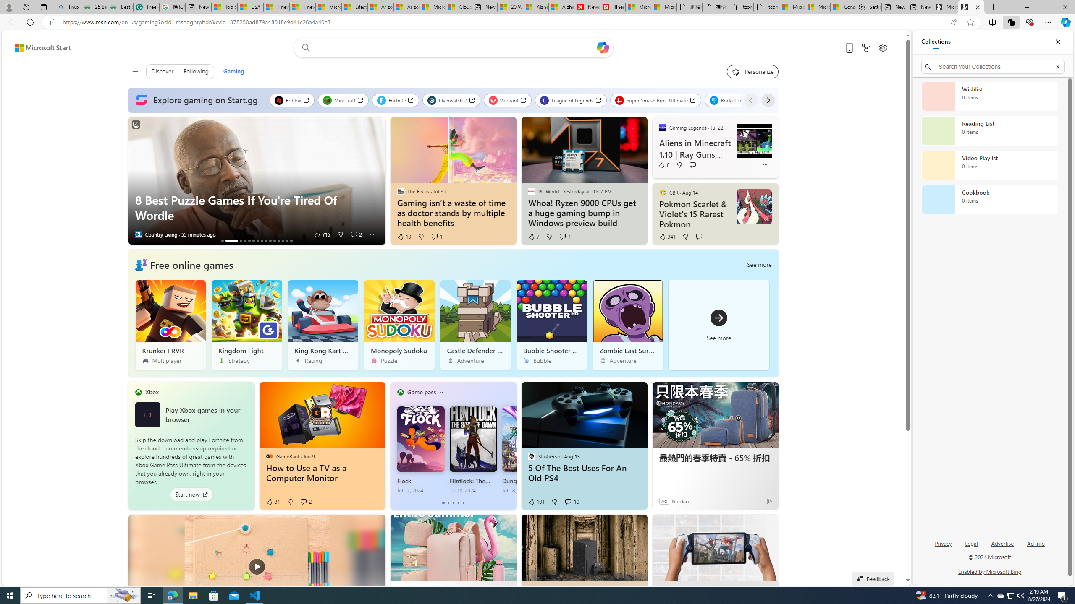  What do you see at coordinates (222, 241) in the screenshot?
I see `This is the gaming PC you should buy under $1,000` at bounding box center [222, 241].